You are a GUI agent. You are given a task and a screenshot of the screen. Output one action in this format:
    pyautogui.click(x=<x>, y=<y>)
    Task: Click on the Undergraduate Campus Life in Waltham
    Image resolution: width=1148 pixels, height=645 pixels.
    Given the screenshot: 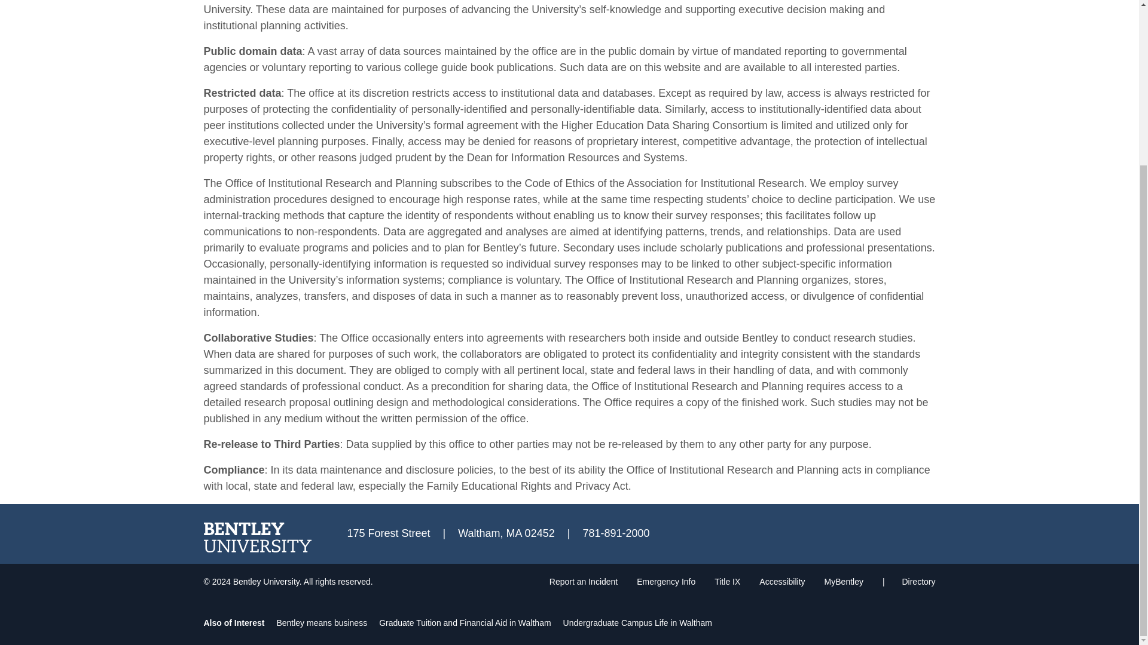 What is the action you would take?
    pyautogui.click(x=637, y=622)
    